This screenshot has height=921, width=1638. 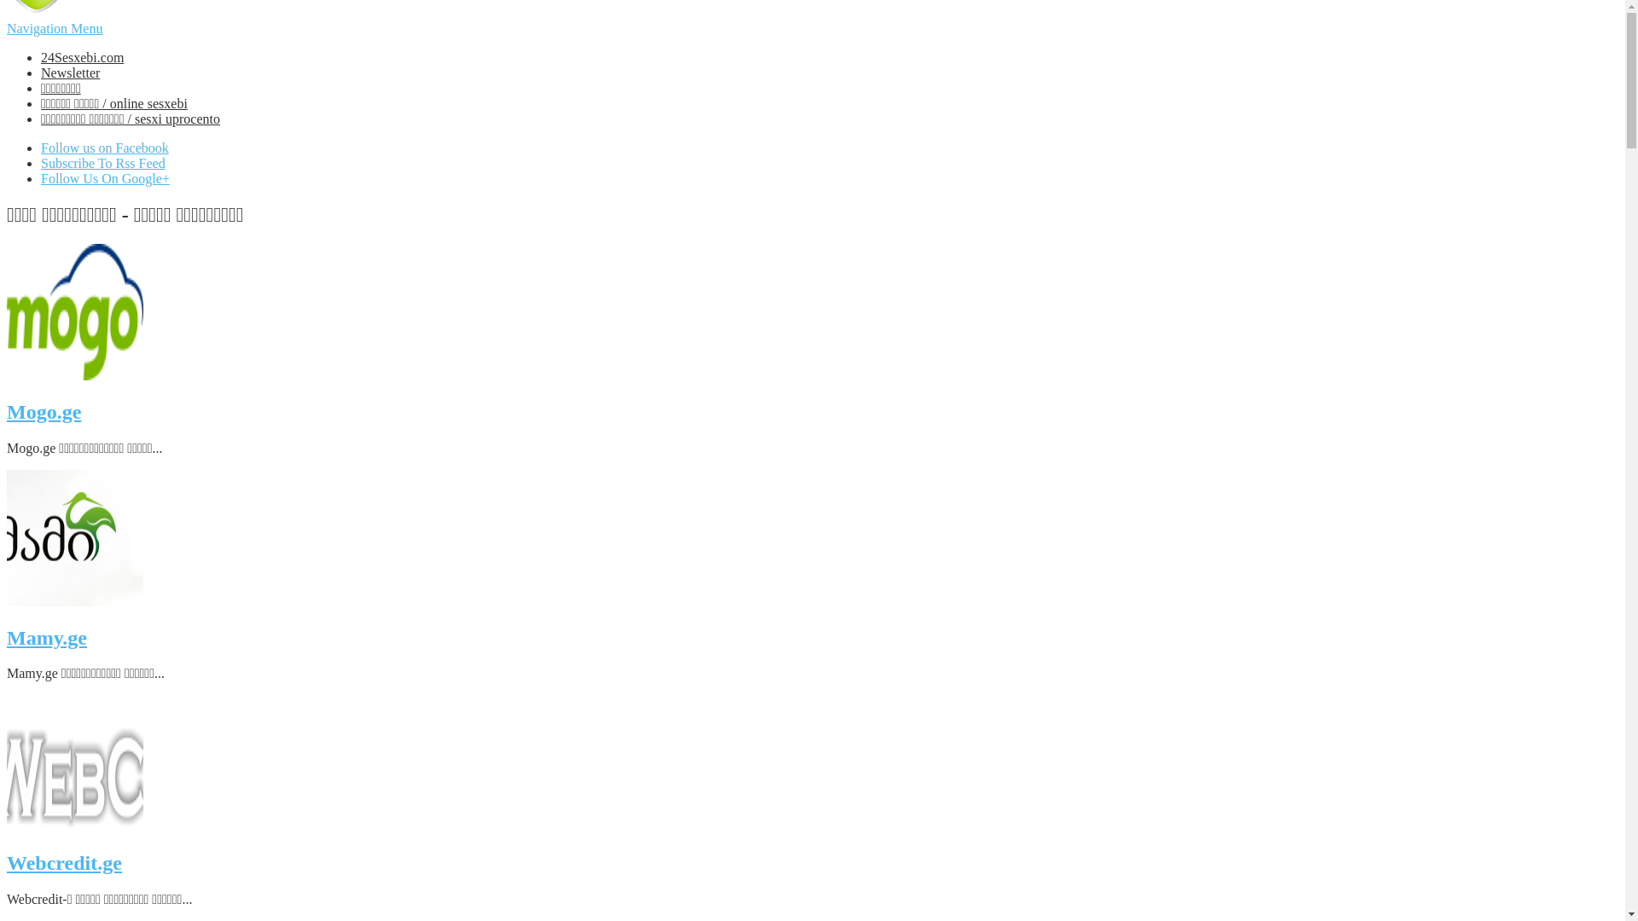 I want to click on Follow us on Facebook, so click(x=105, y=148).